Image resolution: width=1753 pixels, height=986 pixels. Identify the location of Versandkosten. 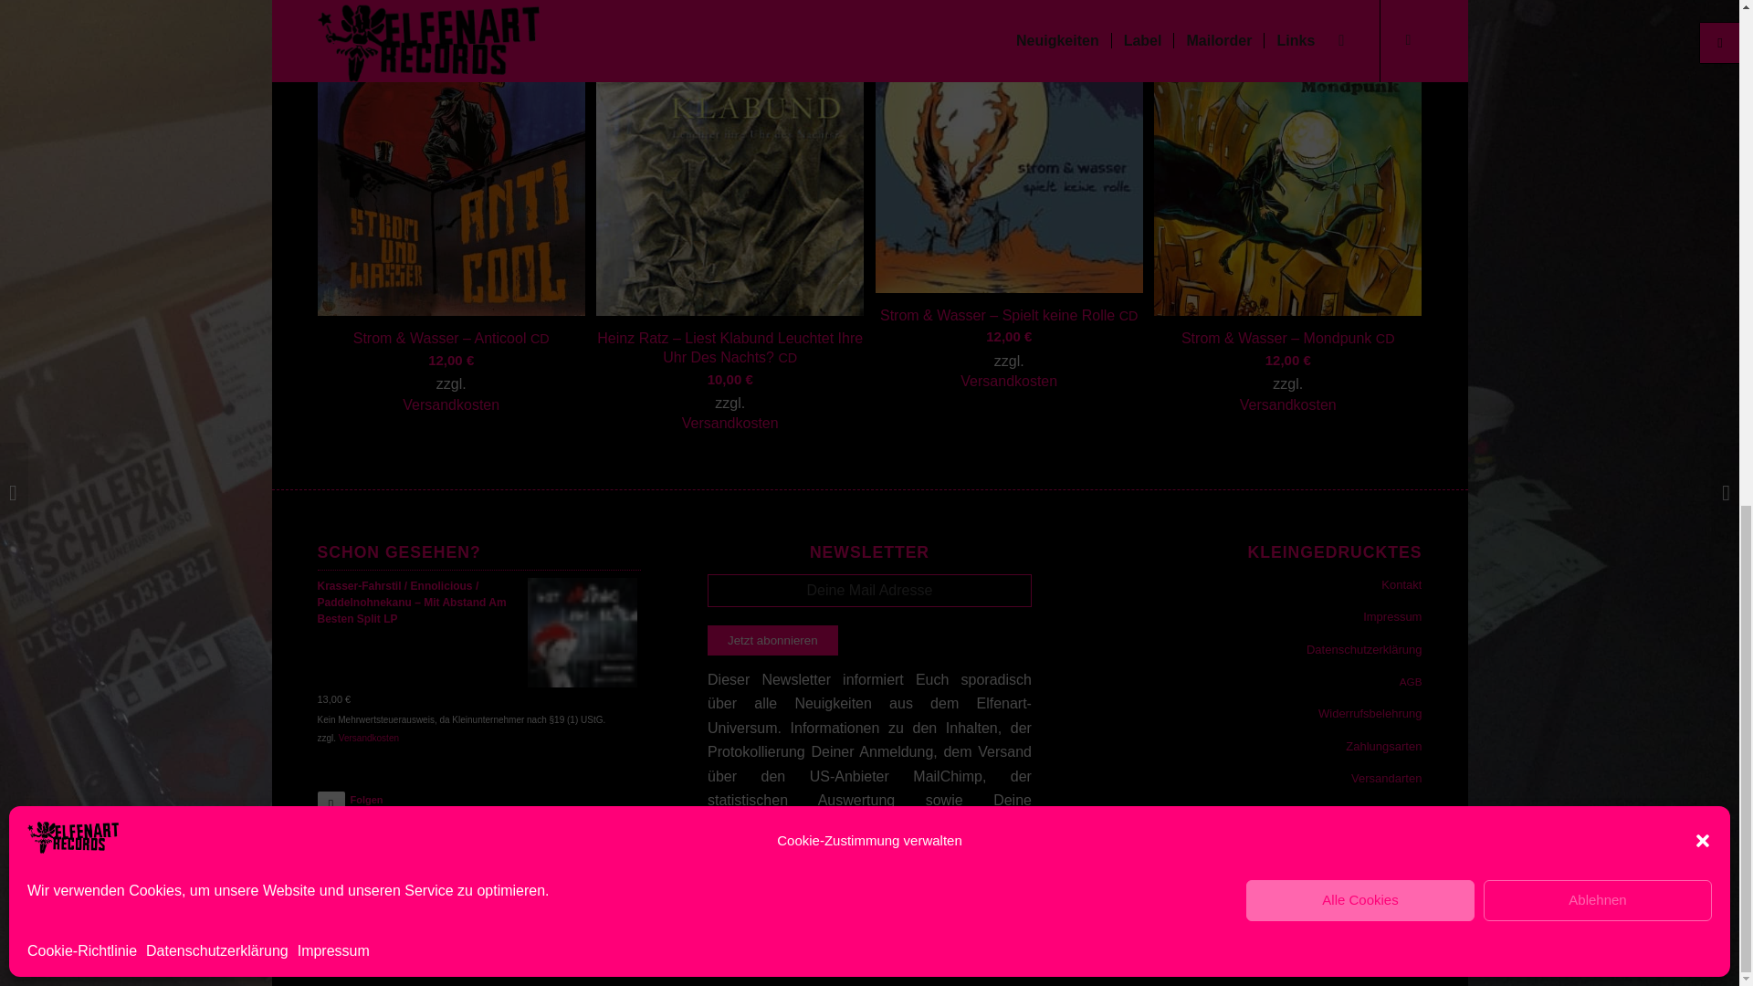
(730, 424).